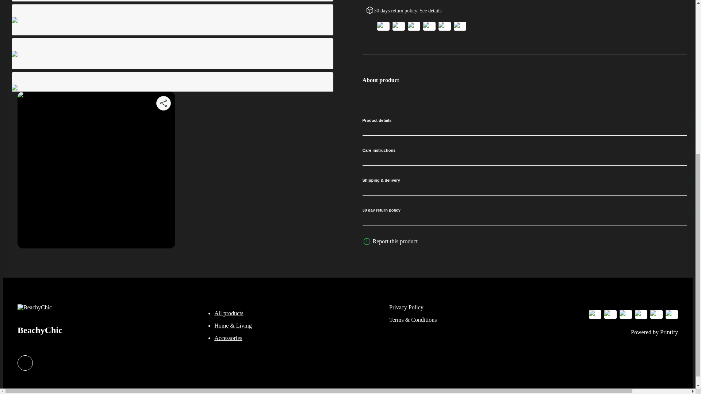 Image resolution: width=701 pixels, height=394 pixels. What do you see at coordinates (406, 307) in the screenshot?
I see `Privacy Policy` at bounding box center [406, 307].